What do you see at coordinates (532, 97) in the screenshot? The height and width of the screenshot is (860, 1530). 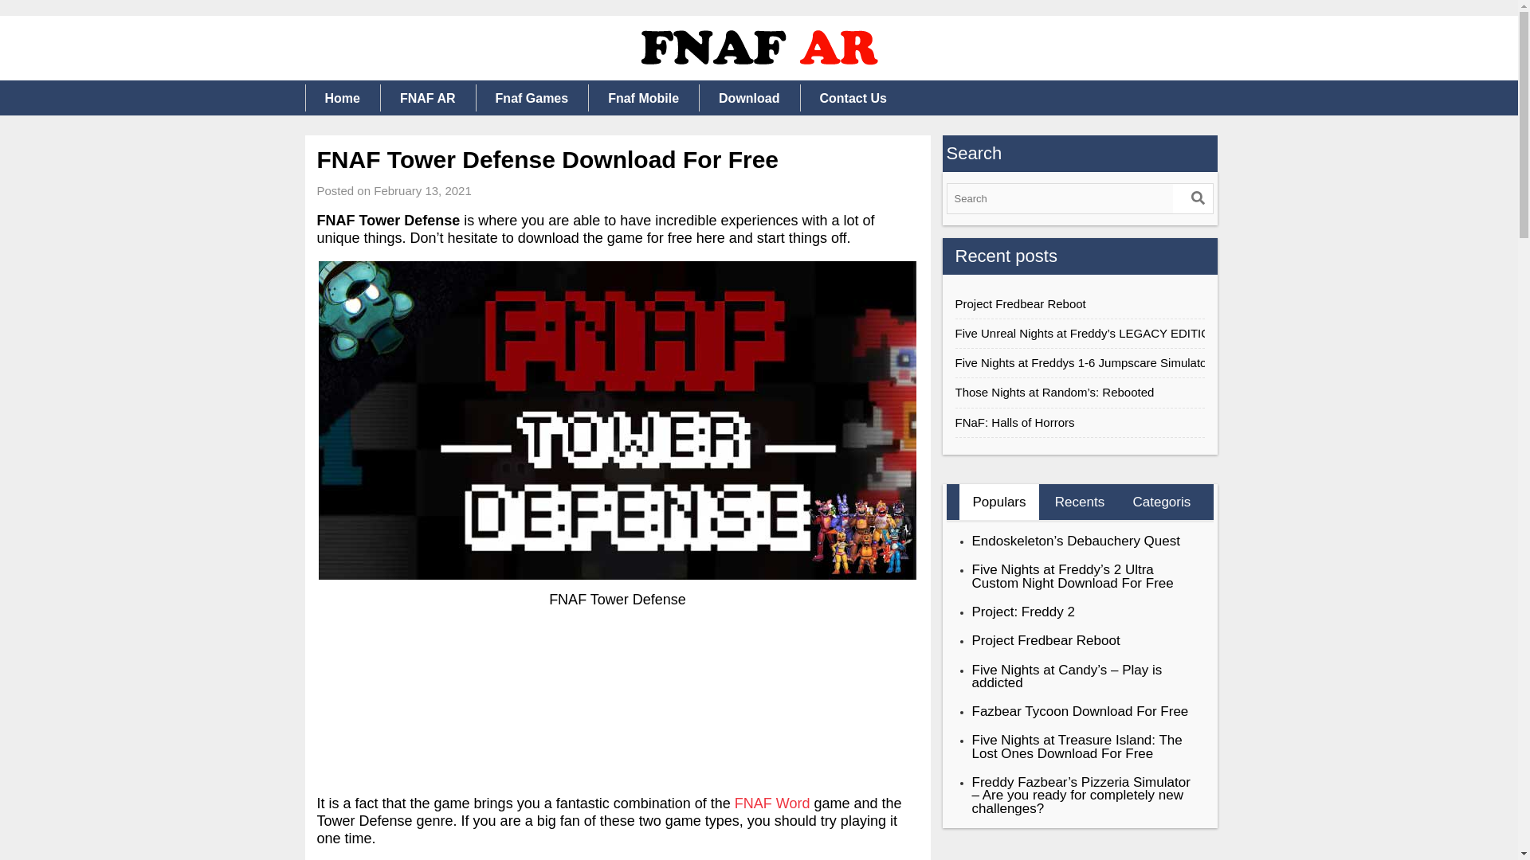 I see `Fnaf Games` at bounding box center [532, 97].